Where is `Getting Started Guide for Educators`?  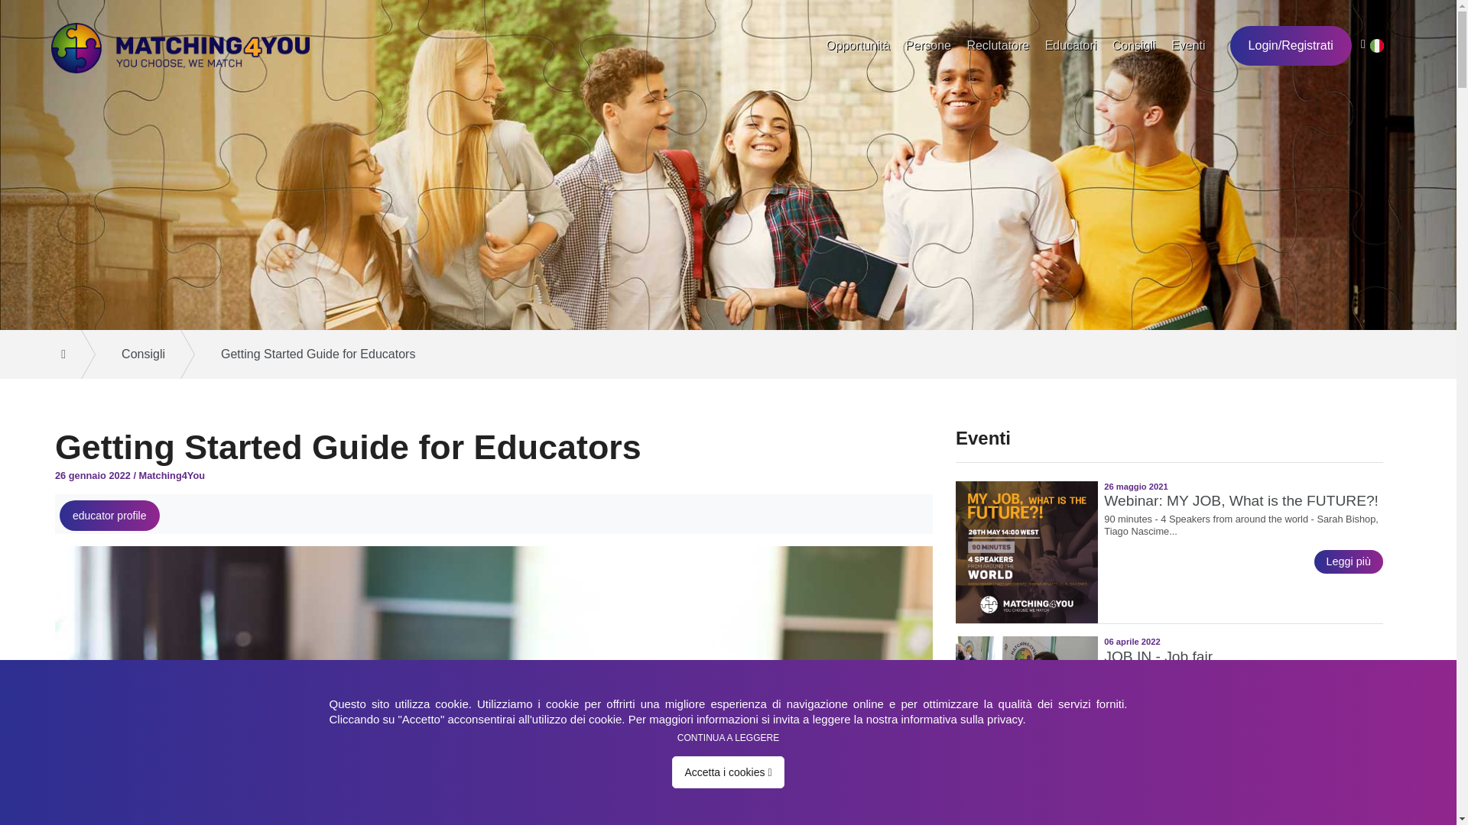 Getting Started Guide for Educators is located at coordinates (312, 354).